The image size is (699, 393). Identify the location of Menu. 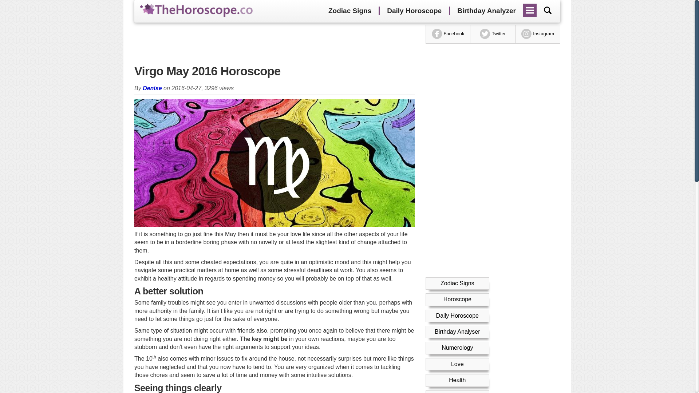
(530, 8).